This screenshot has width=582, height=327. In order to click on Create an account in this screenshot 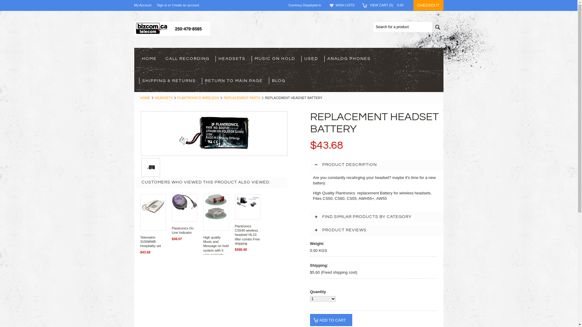, I will do `click(186, 5)`.